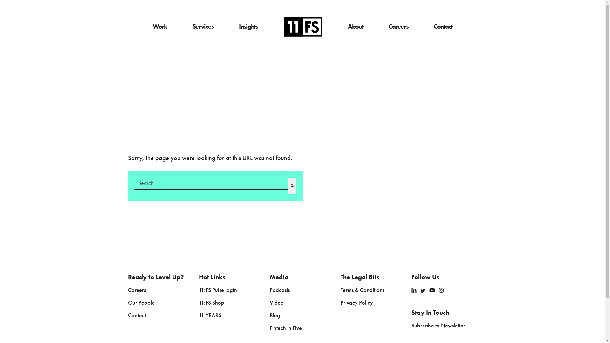 This screenshot has width=610, height=343. What do you see at coordinates (286, 328) in the screenshot?
I see `Fintech in Five` at bounding box center [286, 328].